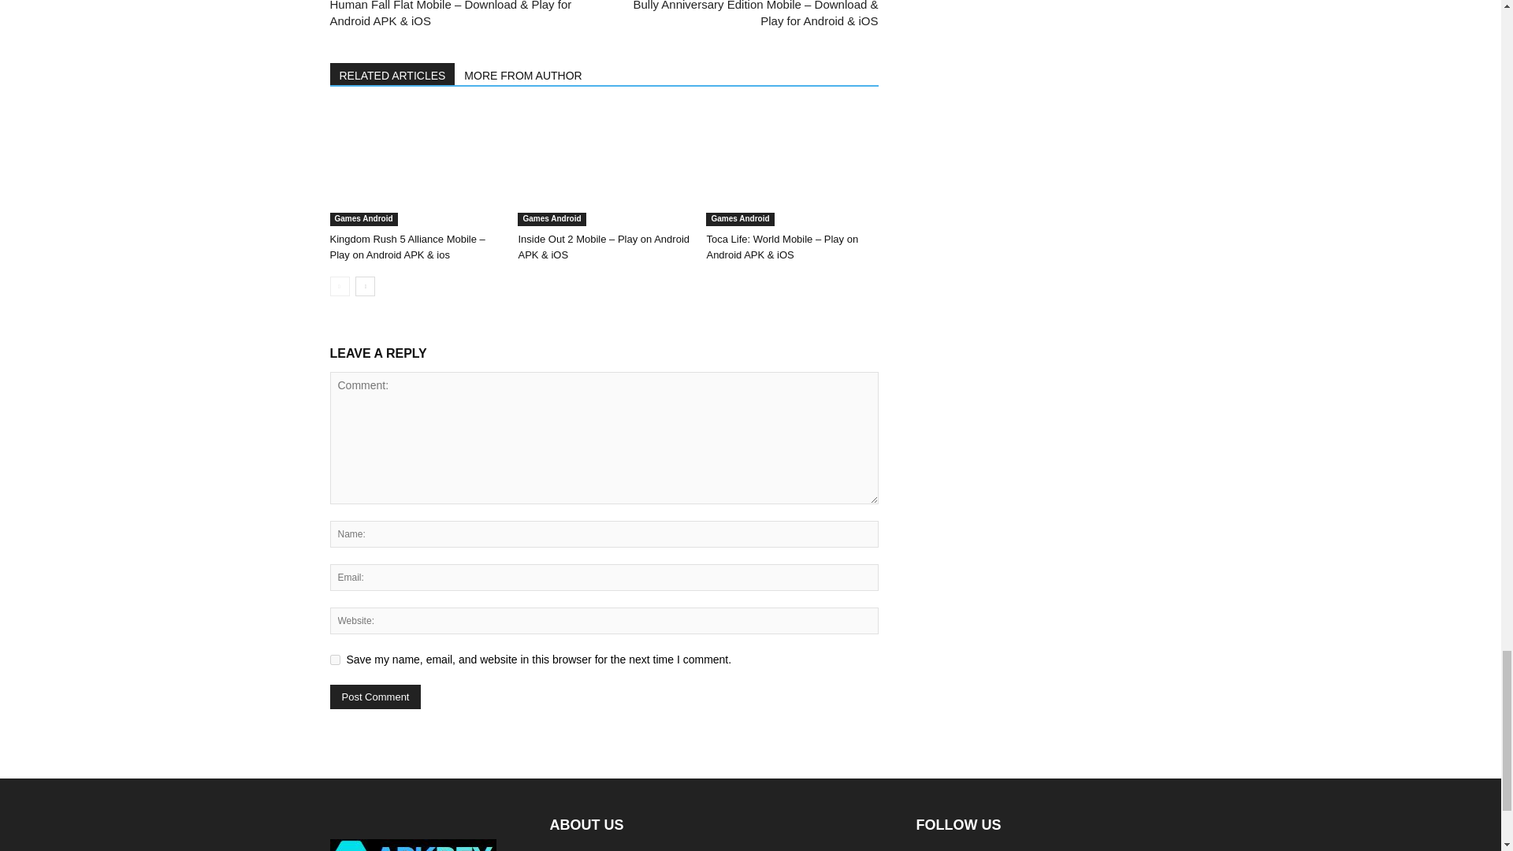 This screenshot has height=851, width=1513. What do you see at coordinates (375, 697) in the screenshot?
I see `Post Comment` at bounding box center [375, 697].